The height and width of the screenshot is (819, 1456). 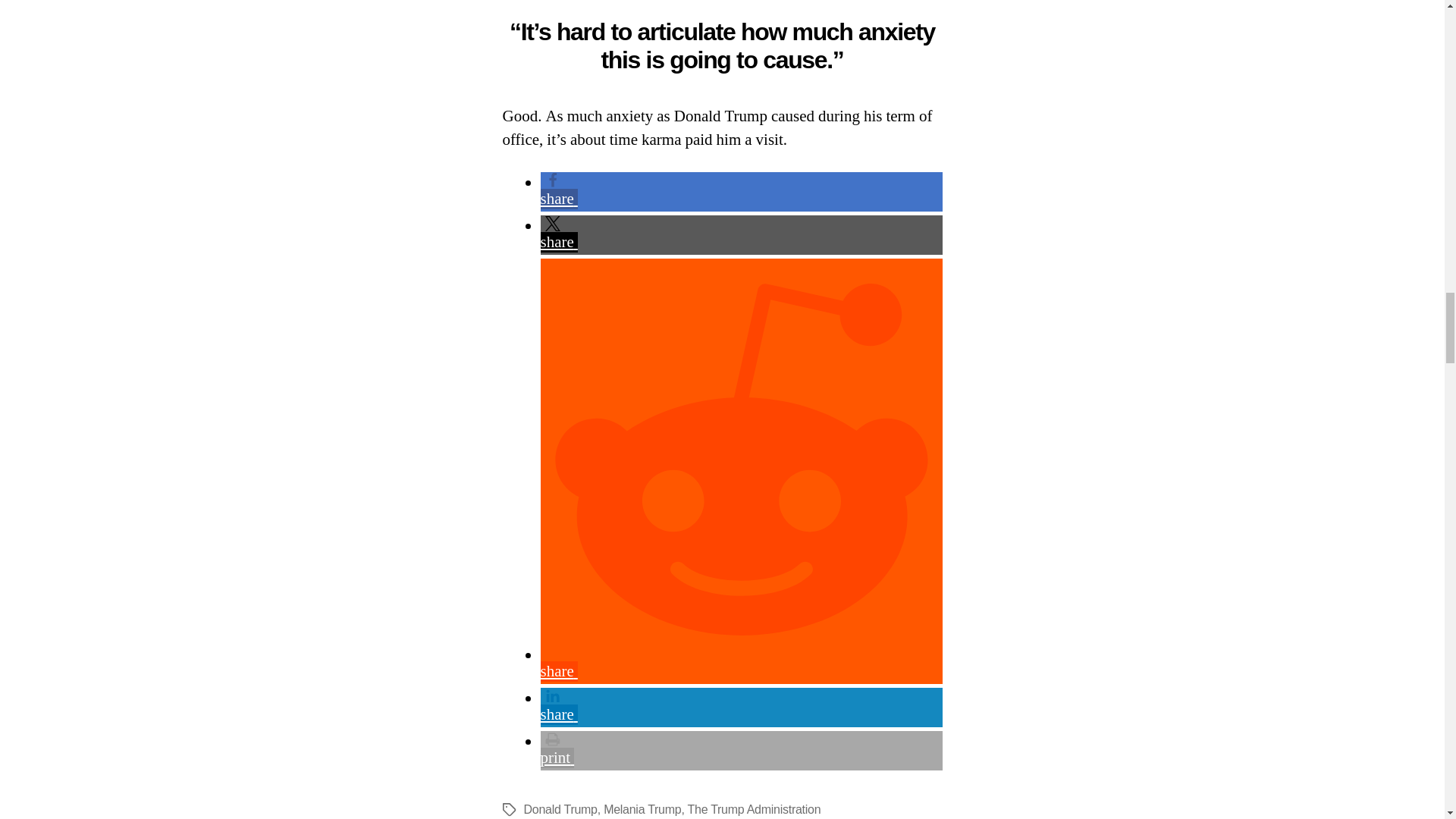 What do you see at coordinates (741, 707) in the screenshot?
I see `share ` at bounding box center [741, 707].